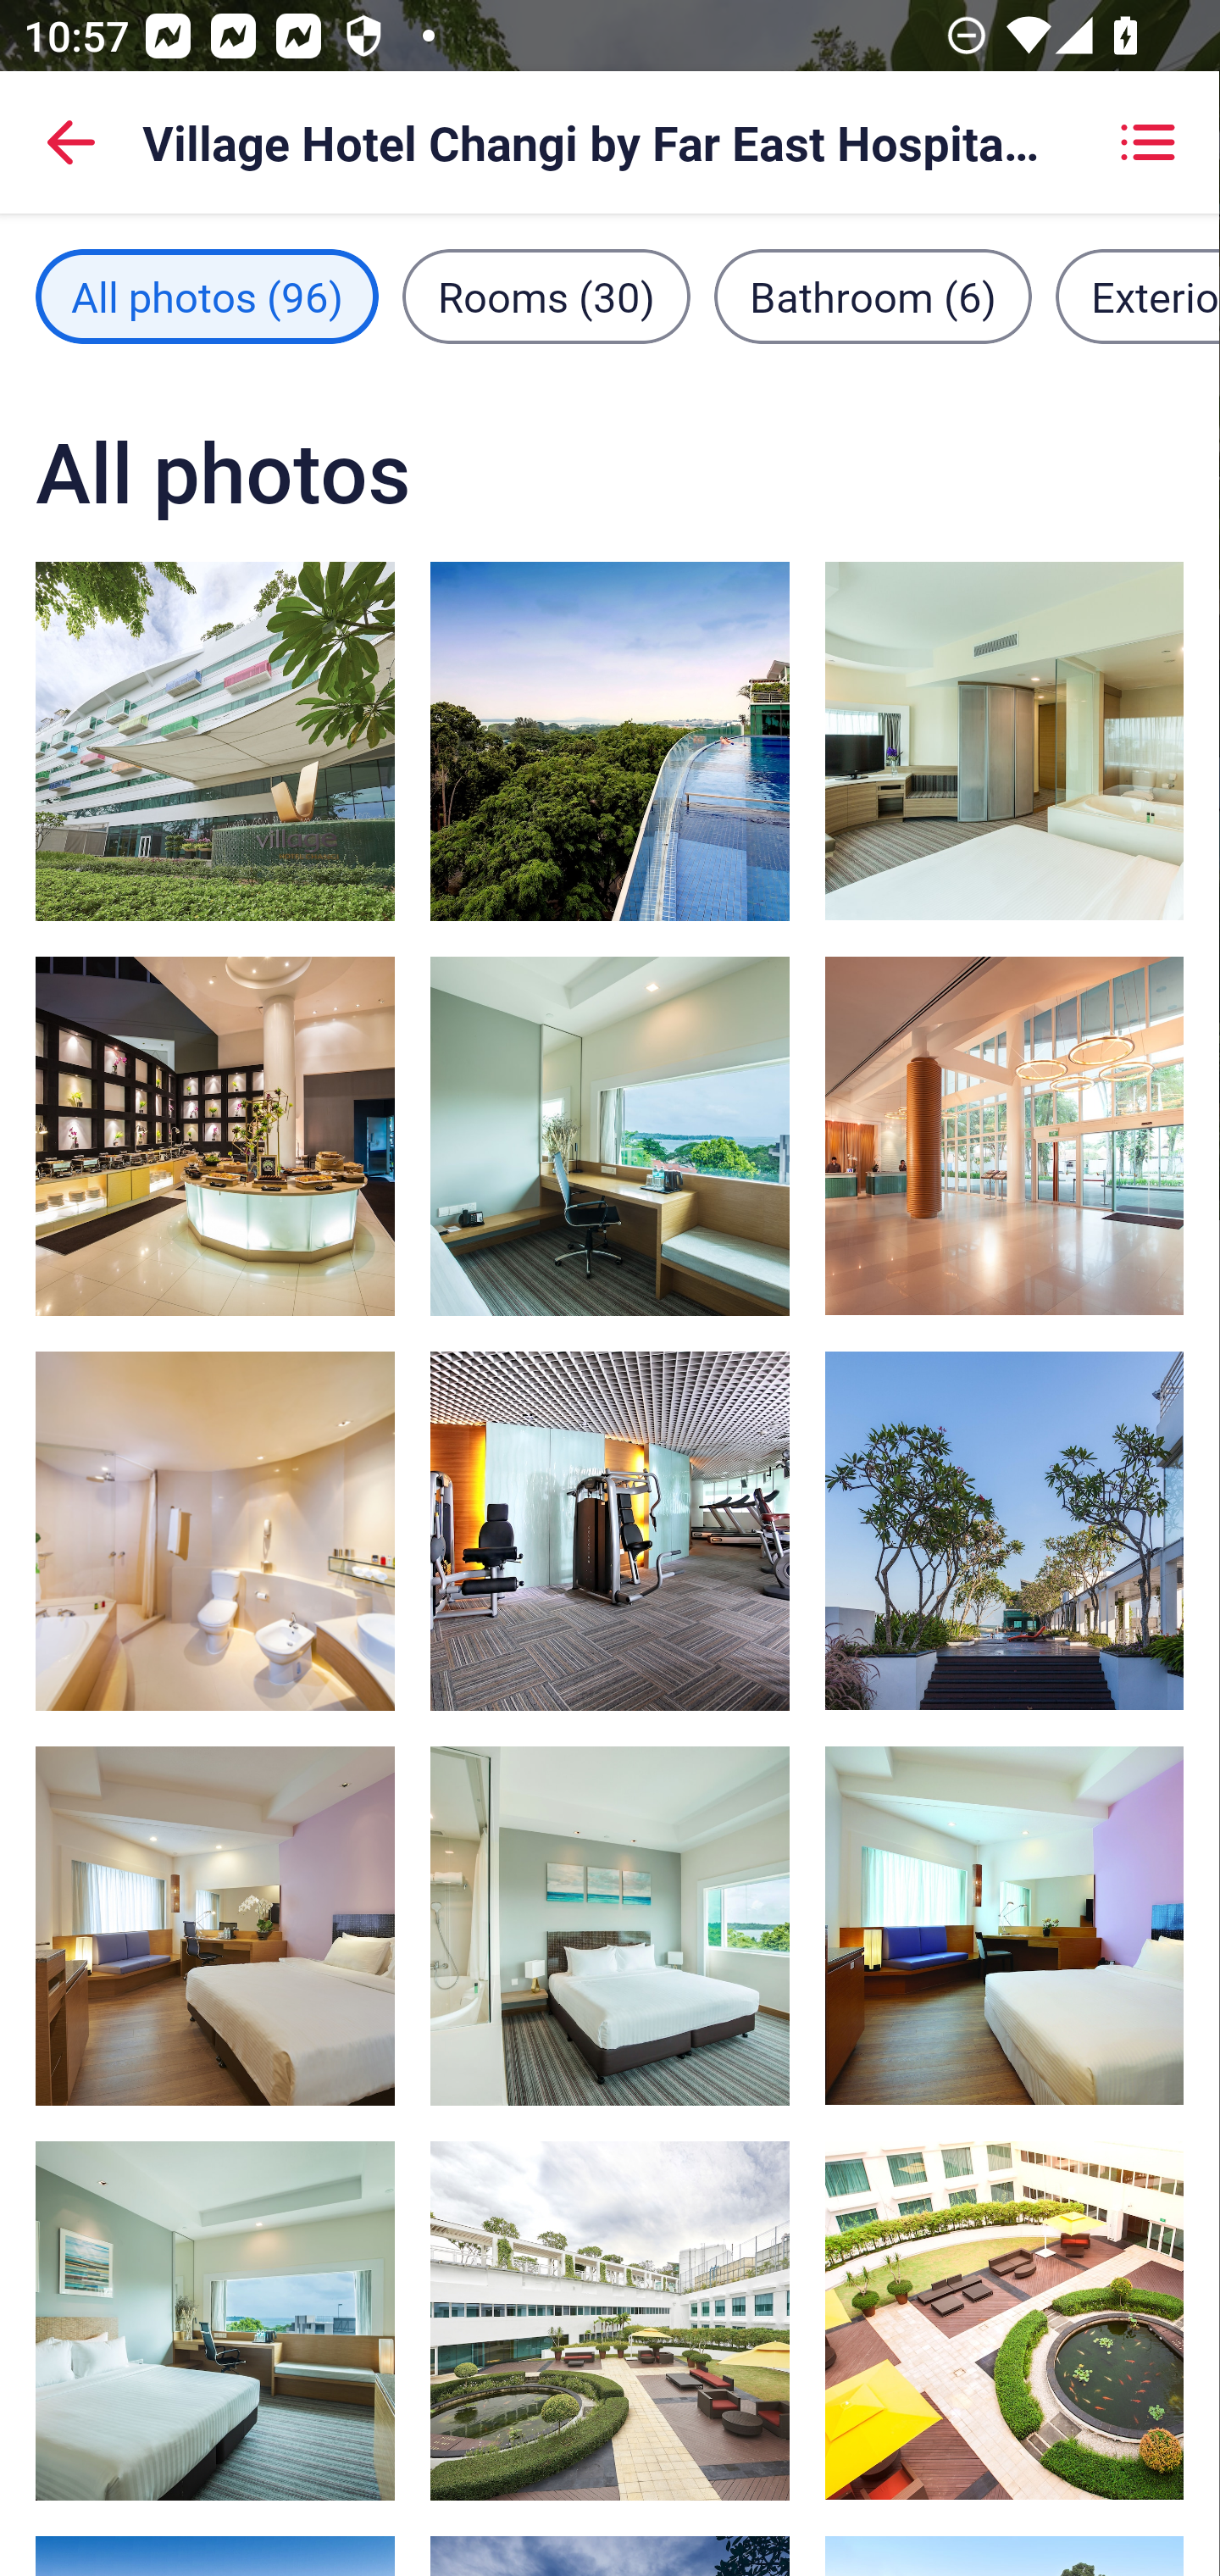 The image size is (1220, 2576). What do you see at coordinates (215, 741) in the screenshot?
I see `Front of property, image` at bounding box center [215, 741].